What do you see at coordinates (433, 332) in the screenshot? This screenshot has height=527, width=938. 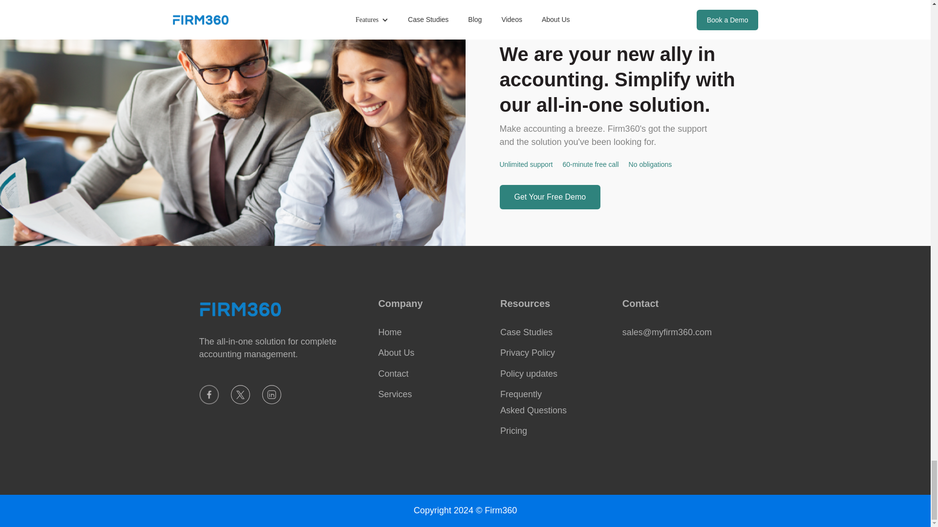 I see `Home` at bounding box center [433, 332].